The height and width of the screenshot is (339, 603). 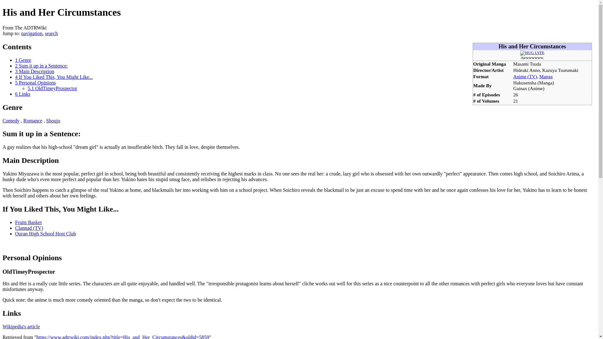 I want to click on Comedy, so click(x=11, y=121).